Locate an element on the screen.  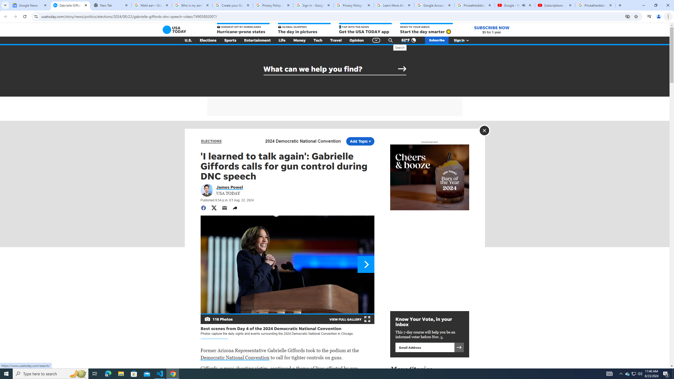
Who is my administrator? - Google Account Help is located at coordinates (192, 5).